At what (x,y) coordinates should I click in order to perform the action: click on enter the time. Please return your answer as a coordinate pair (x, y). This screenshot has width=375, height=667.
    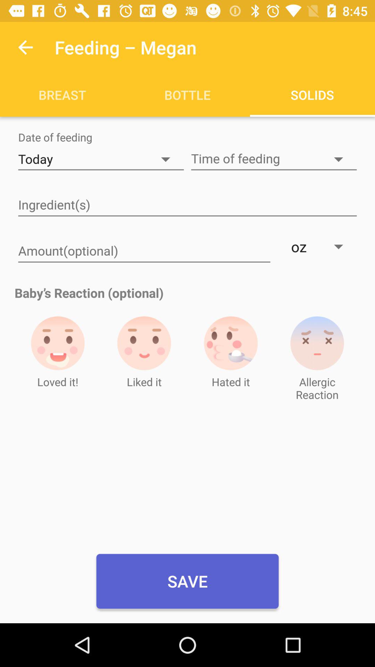
    Looking at the image, I should click on (274, 159).